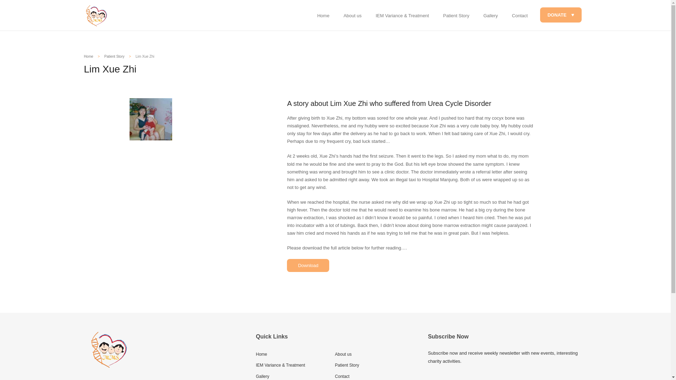  What do you see at coordinates (342, 376) in the screenshot?
I see `Contact` at bounding box center [342, 376].